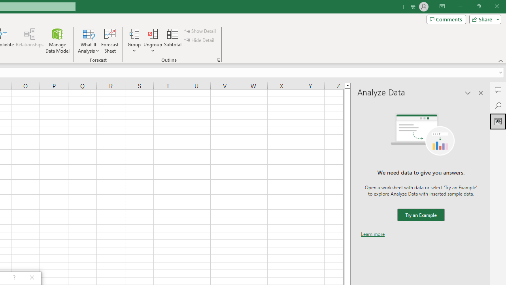 This screenshot has width=506, height=285. I want to click on Learn more, so click(373, 234).